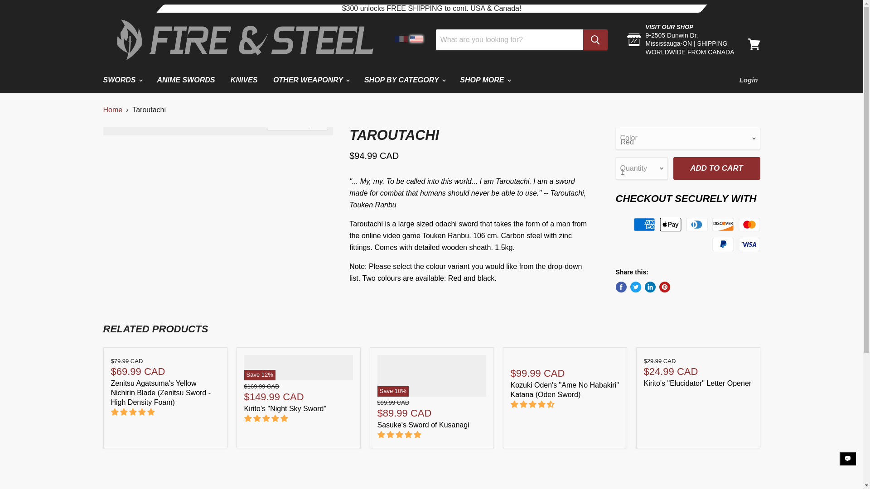 Image resolution: width=870 pixels, height=489 pixels. Describe the element at coordinates (311, 80) in the screenshot. I see `OTHER WEAPONRY` at that location.